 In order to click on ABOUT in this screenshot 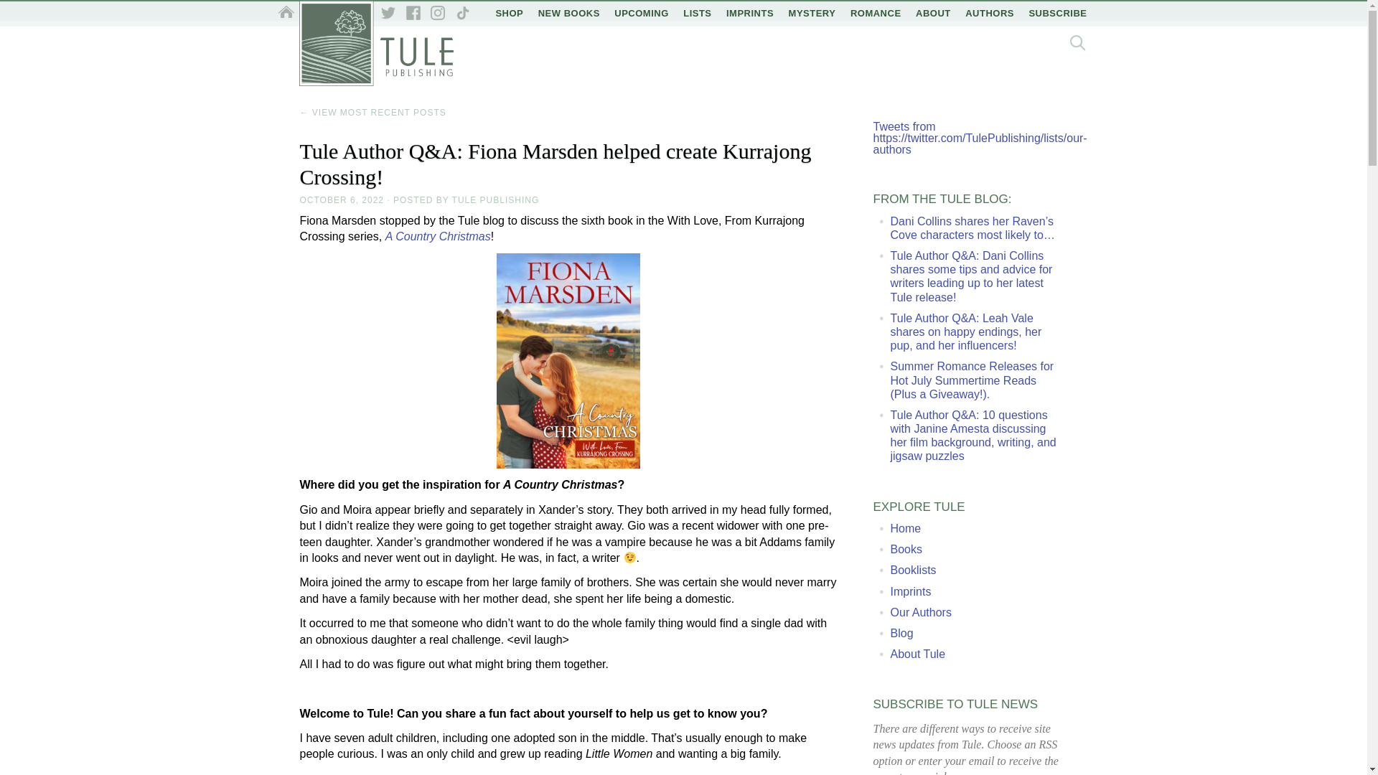, I will do `click(933, 13)`.